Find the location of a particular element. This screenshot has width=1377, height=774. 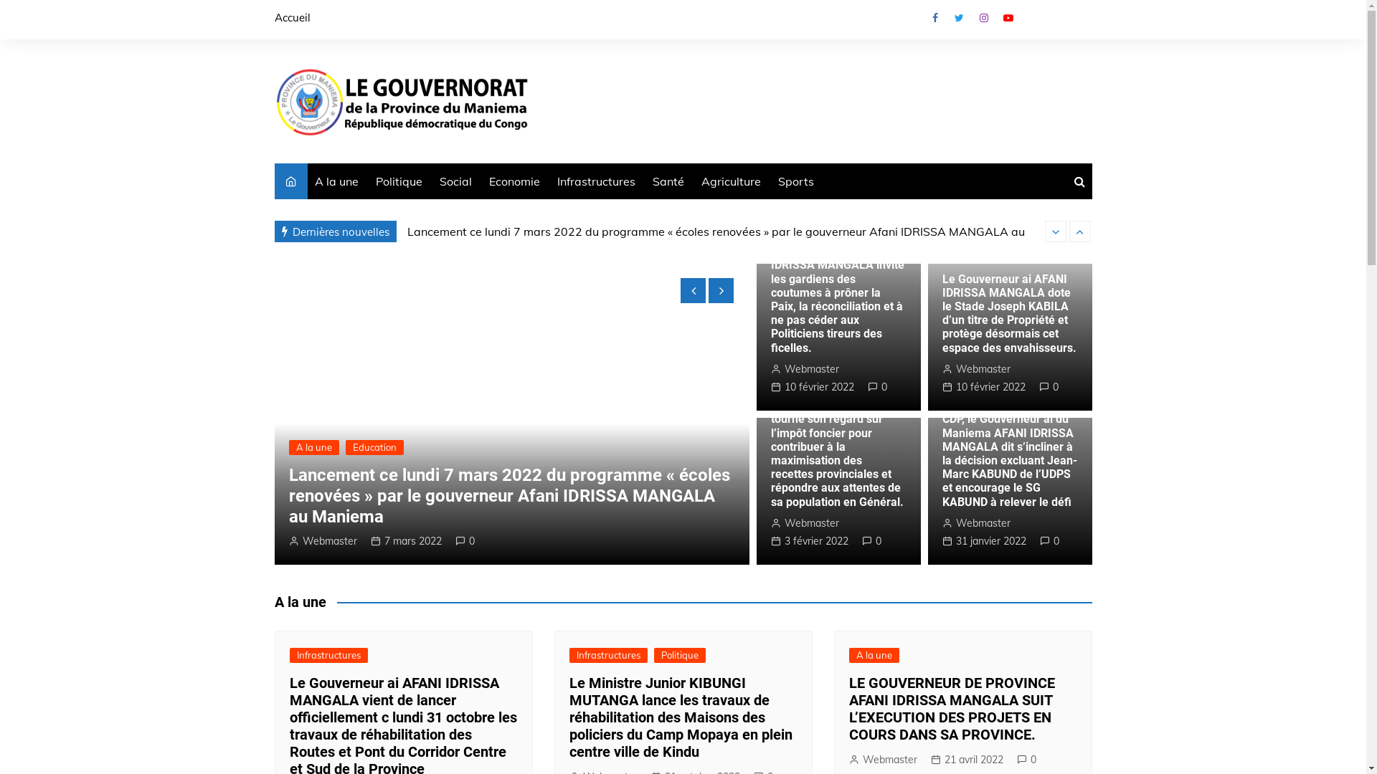

Webmaster is located at coordinates (323, 541).